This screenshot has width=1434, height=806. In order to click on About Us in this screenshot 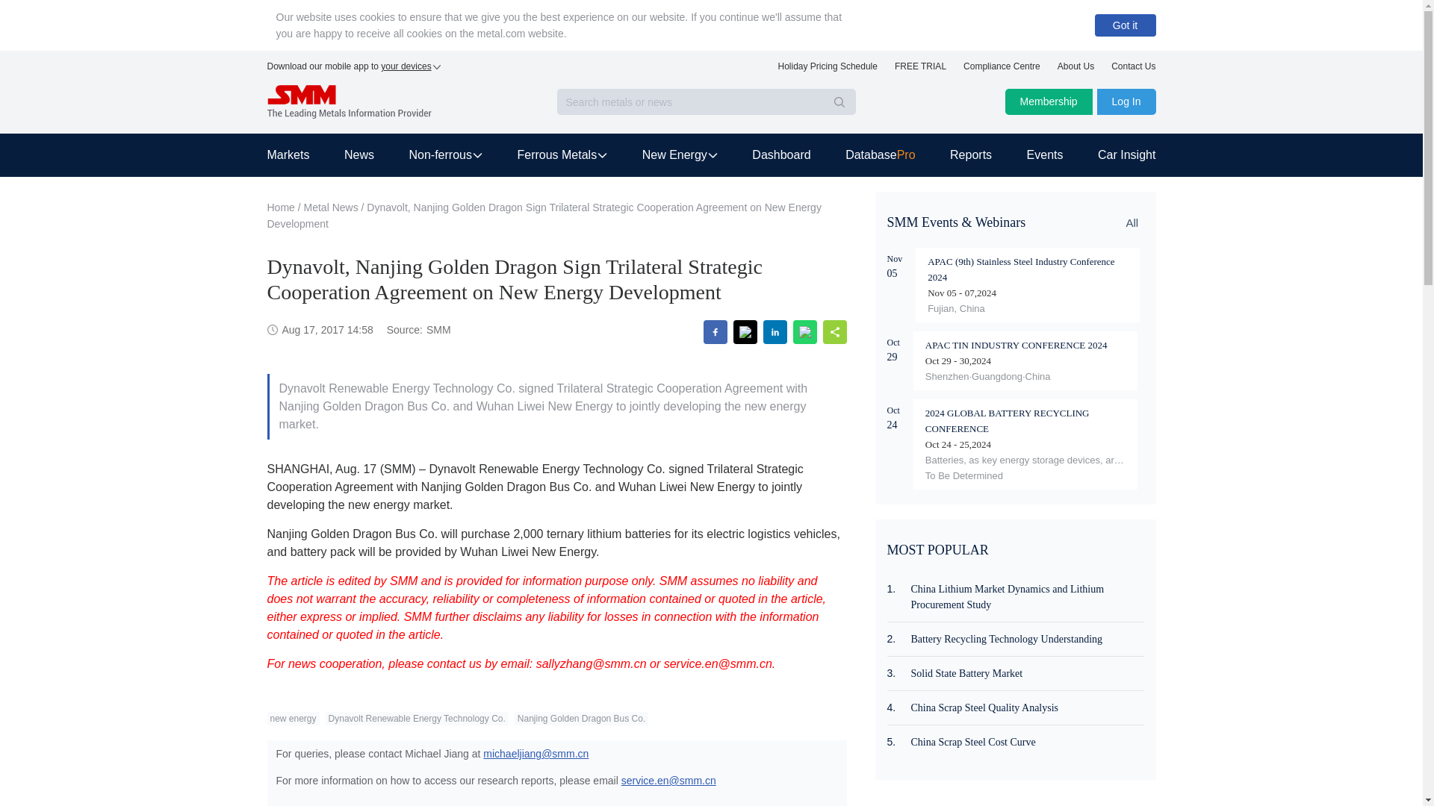, I will do `click(1075, 70)`.